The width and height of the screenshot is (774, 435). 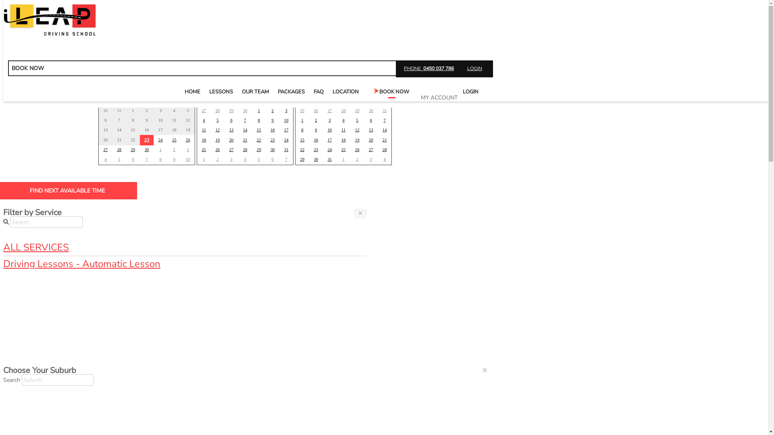 I want to click on 29, so click(x=231, y=110).